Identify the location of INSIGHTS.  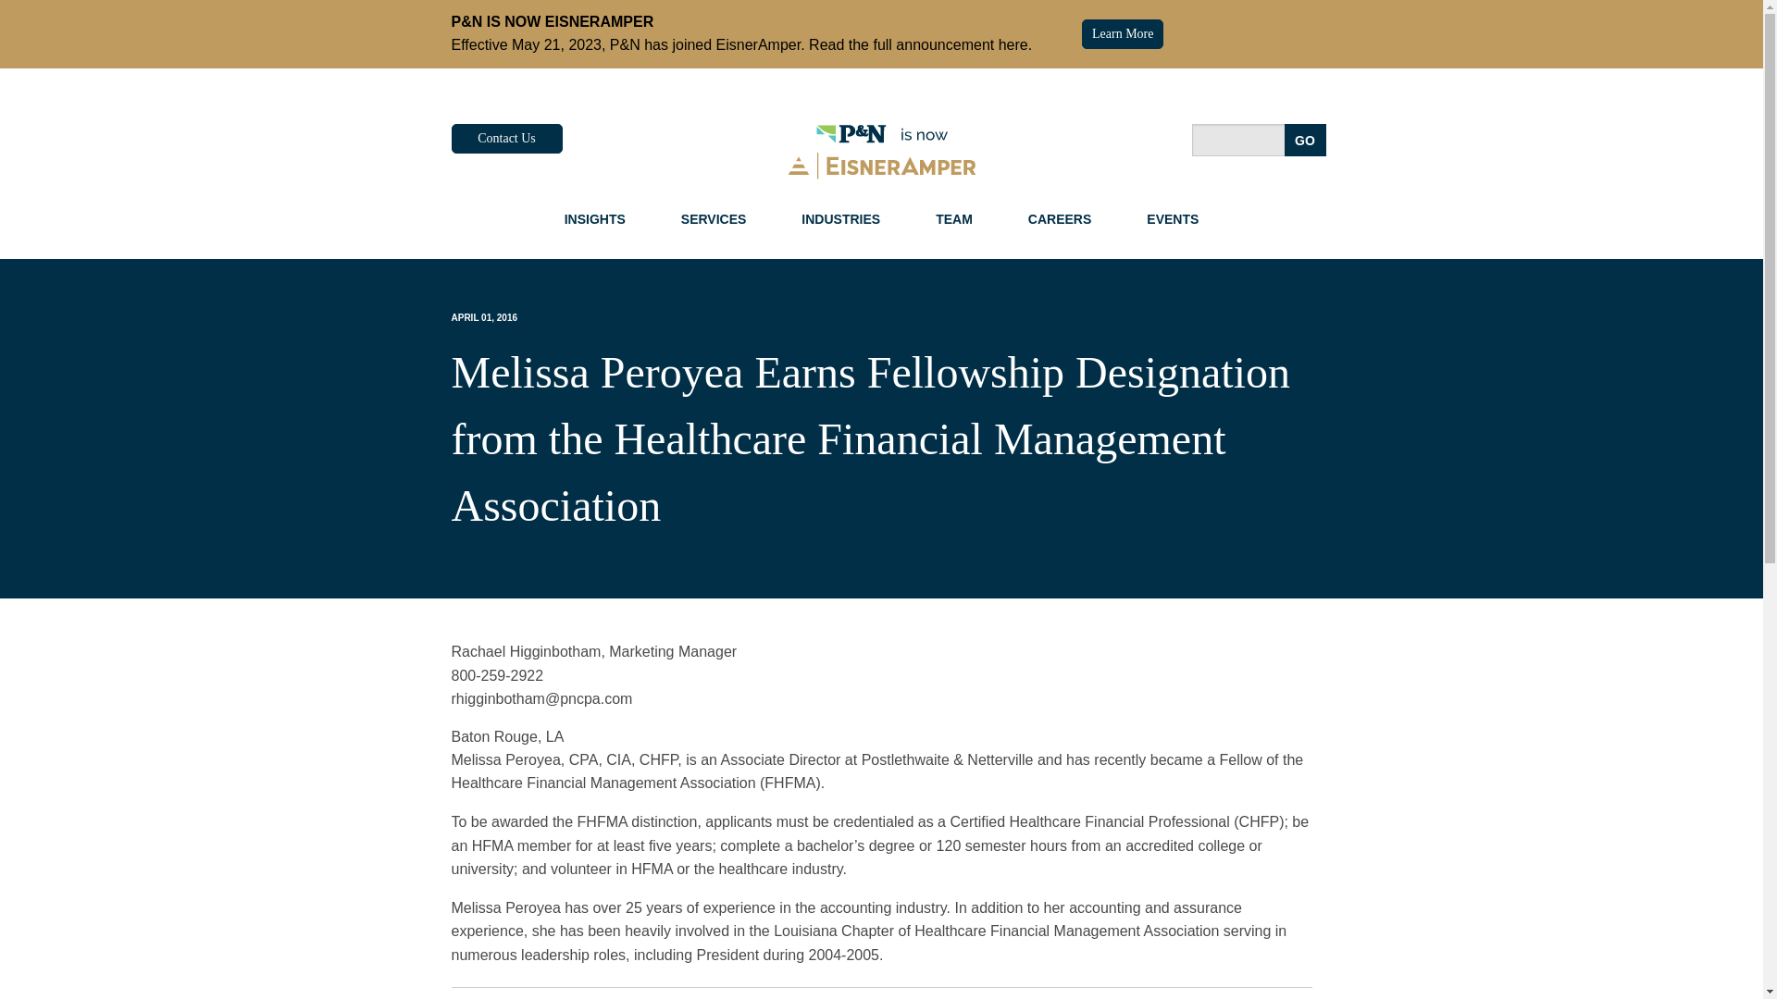
(594, 218).